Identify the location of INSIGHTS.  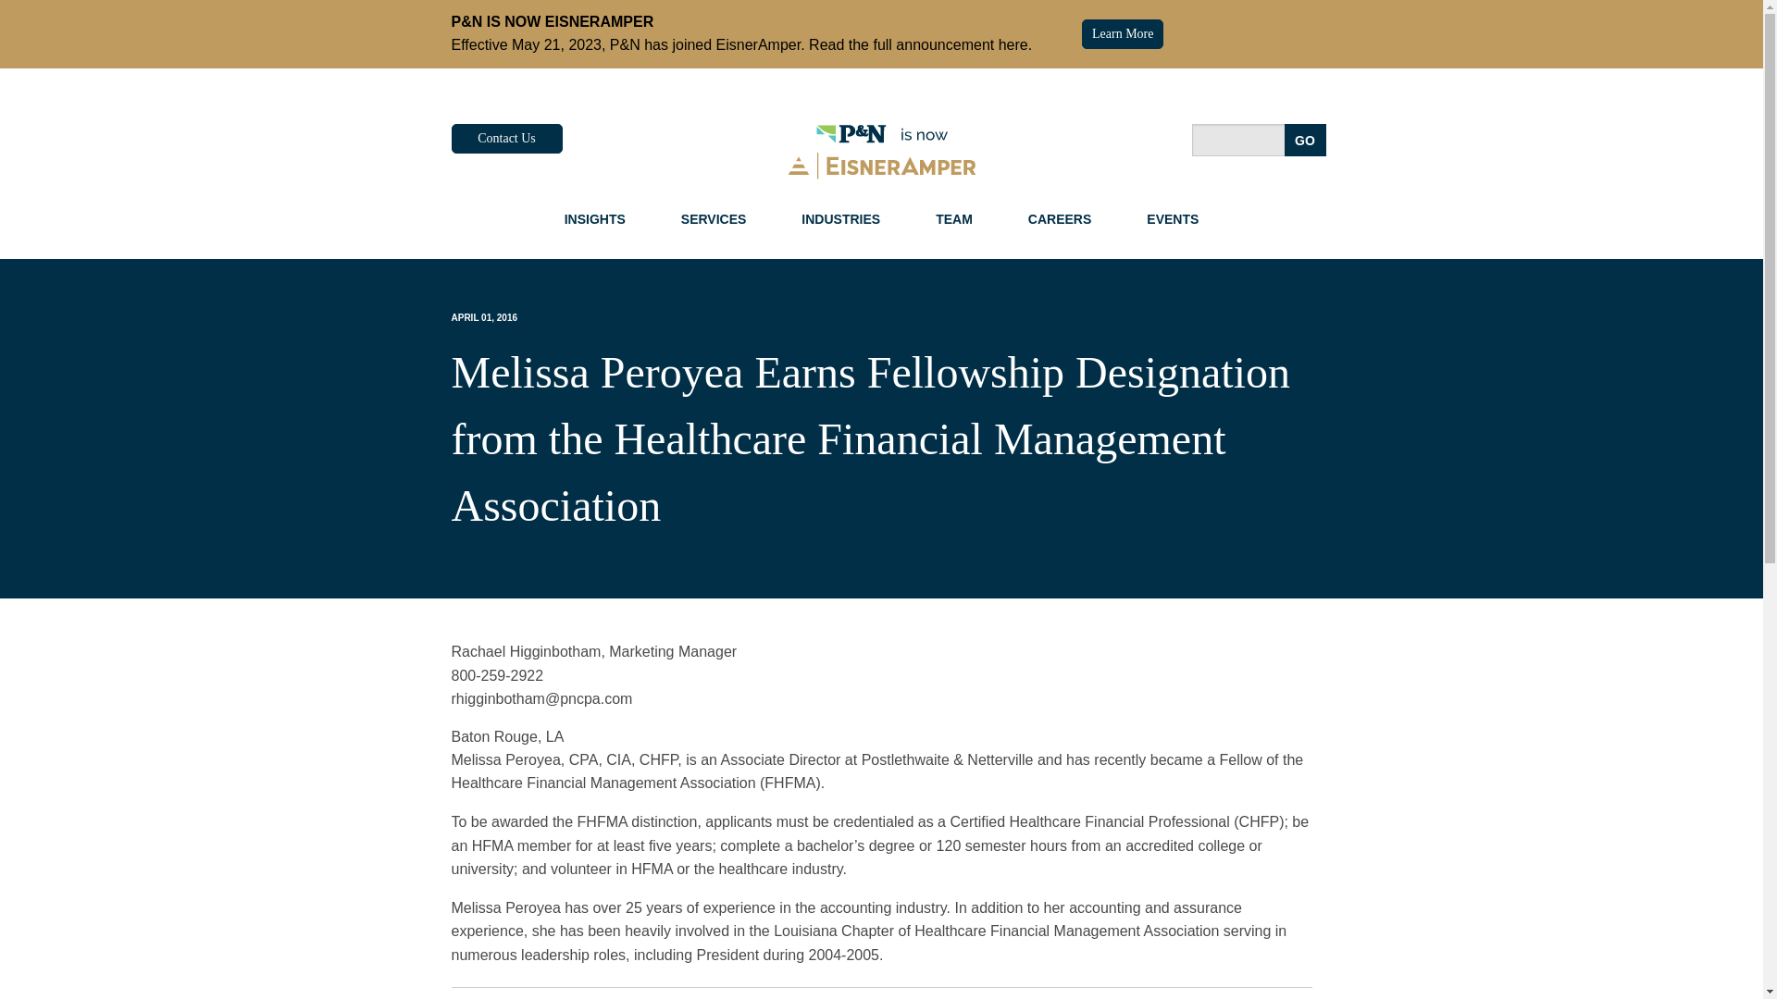
(594, 218).